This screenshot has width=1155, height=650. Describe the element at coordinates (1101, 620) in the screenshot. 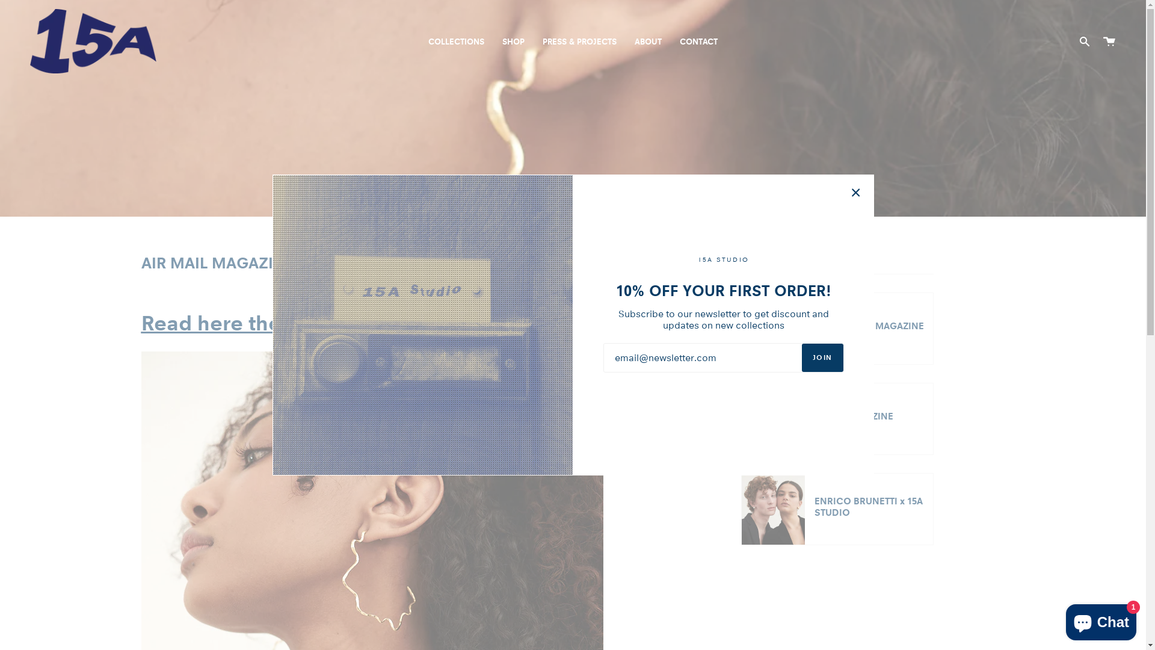

I see `Shopify online store chat` at that location.